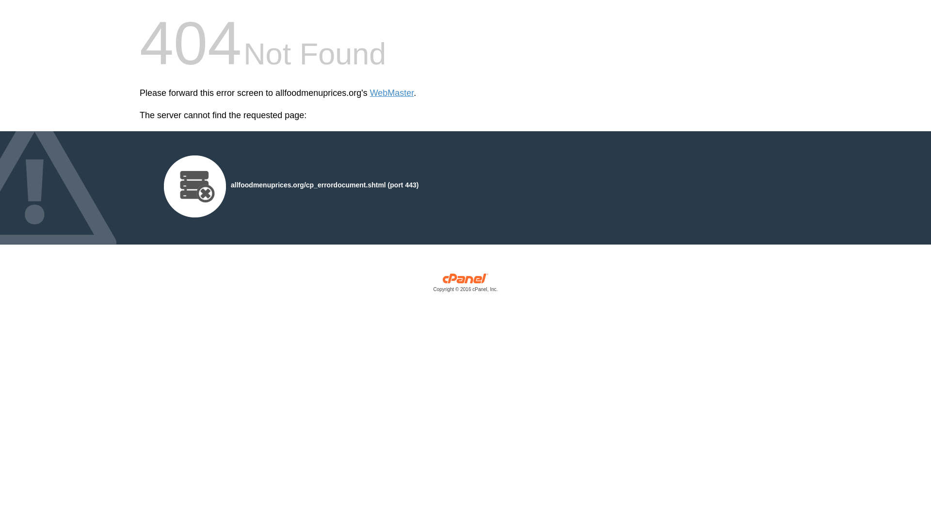  I want to click on cPanel, Inc., so click(465, 285).